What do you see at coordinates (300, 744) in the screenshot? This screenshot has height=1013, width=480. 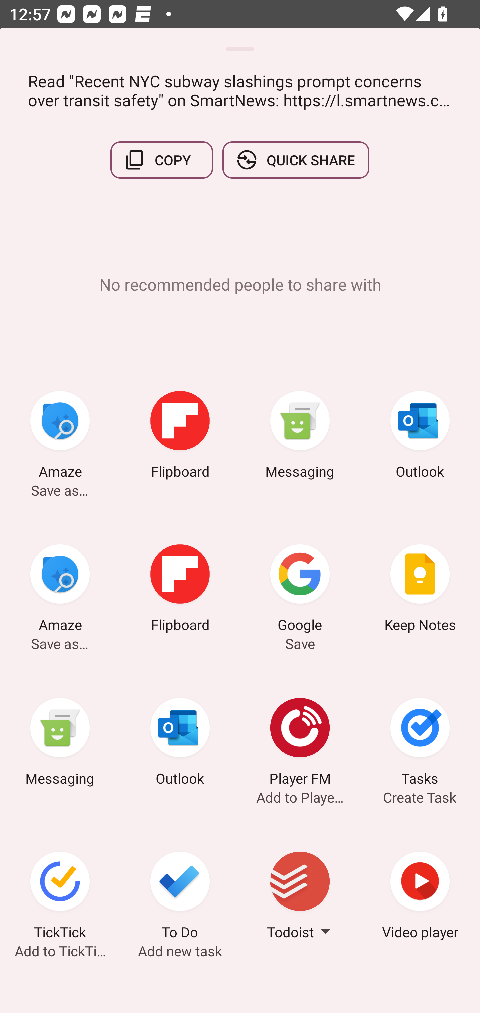 I see `Player FM Add to Player FM` at bounding box center [300, 744].